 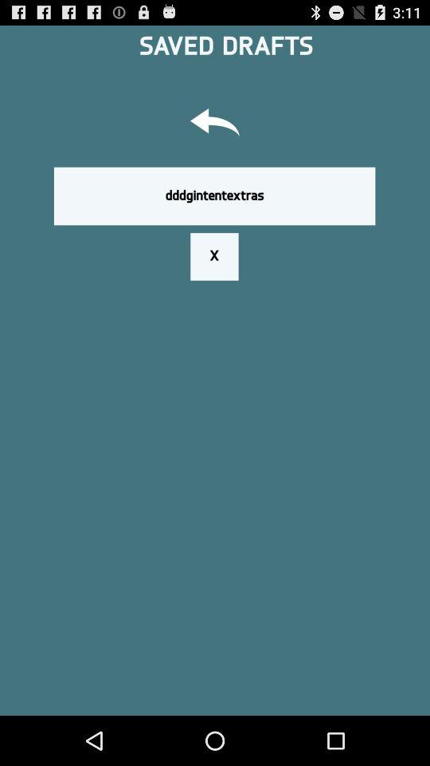 What do you see at coordinates (214, 256) in the screenshot?
I see `swipe until x` at bounding box center [214, 256].